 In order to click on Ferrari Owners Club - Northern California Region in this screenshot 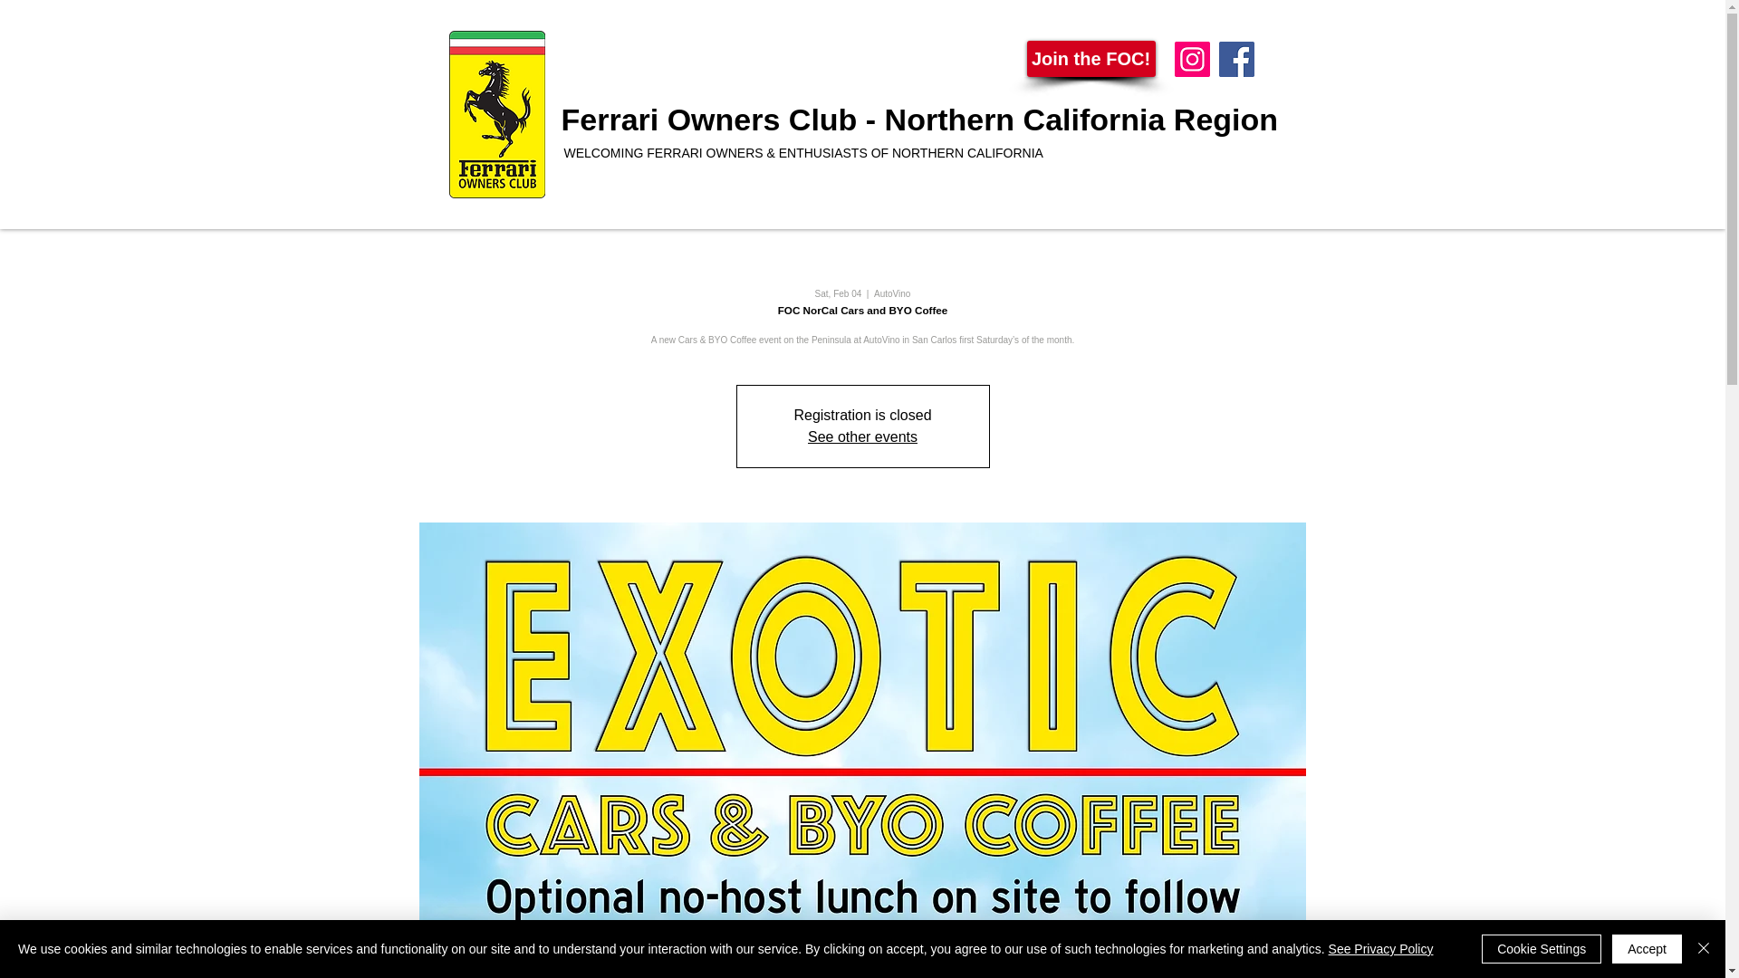, I will do `click(920, 120)`.